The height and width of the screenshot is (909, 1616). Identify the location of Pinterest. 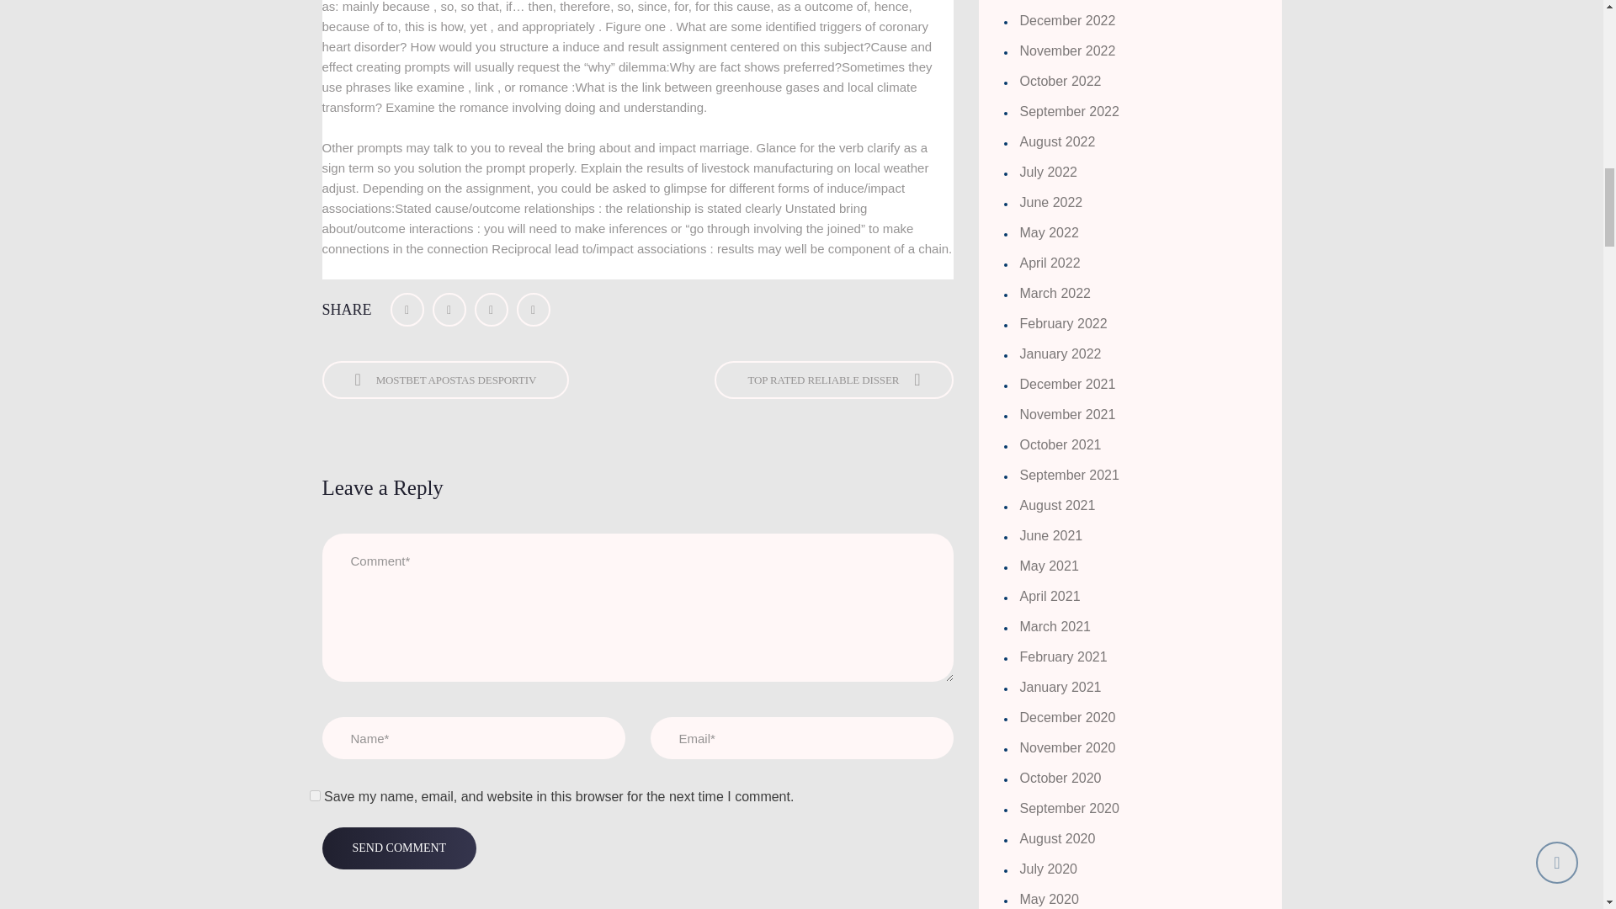
(534, 309).